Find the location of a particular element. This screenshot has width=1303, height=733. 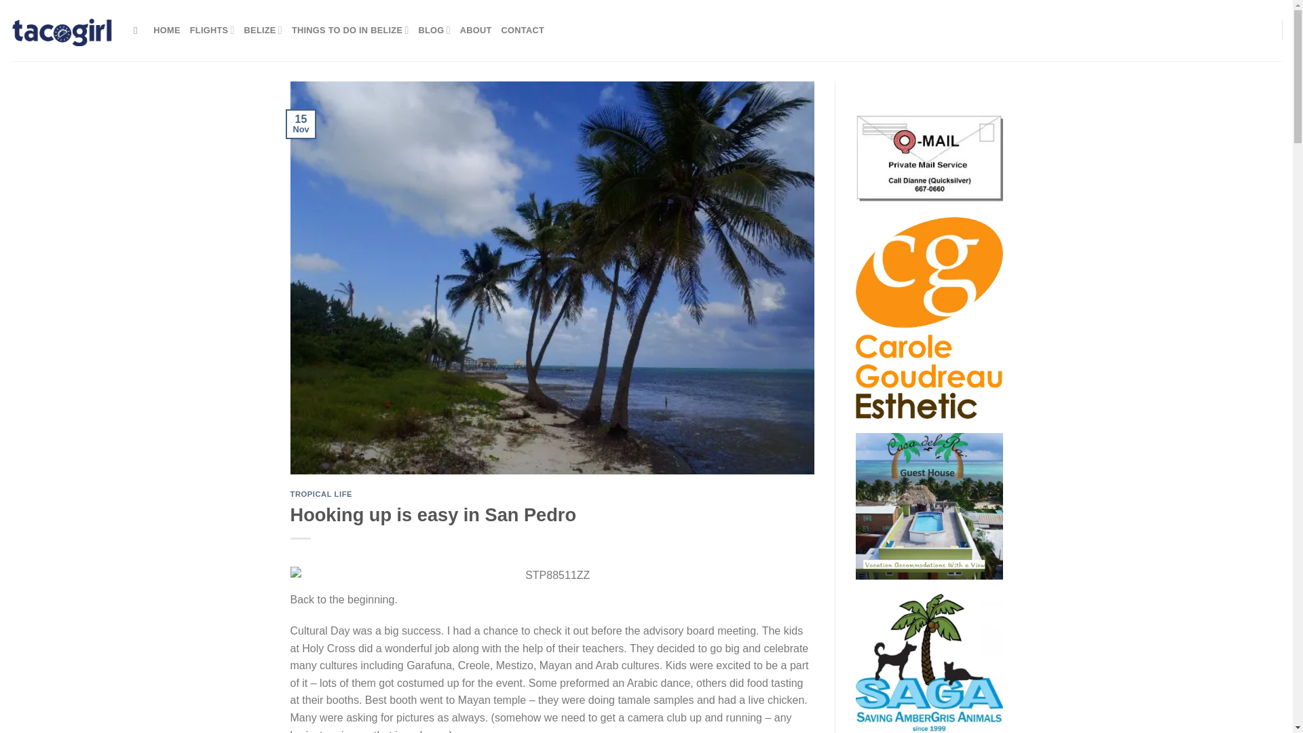

HOME is located at coordinates (166, 30).